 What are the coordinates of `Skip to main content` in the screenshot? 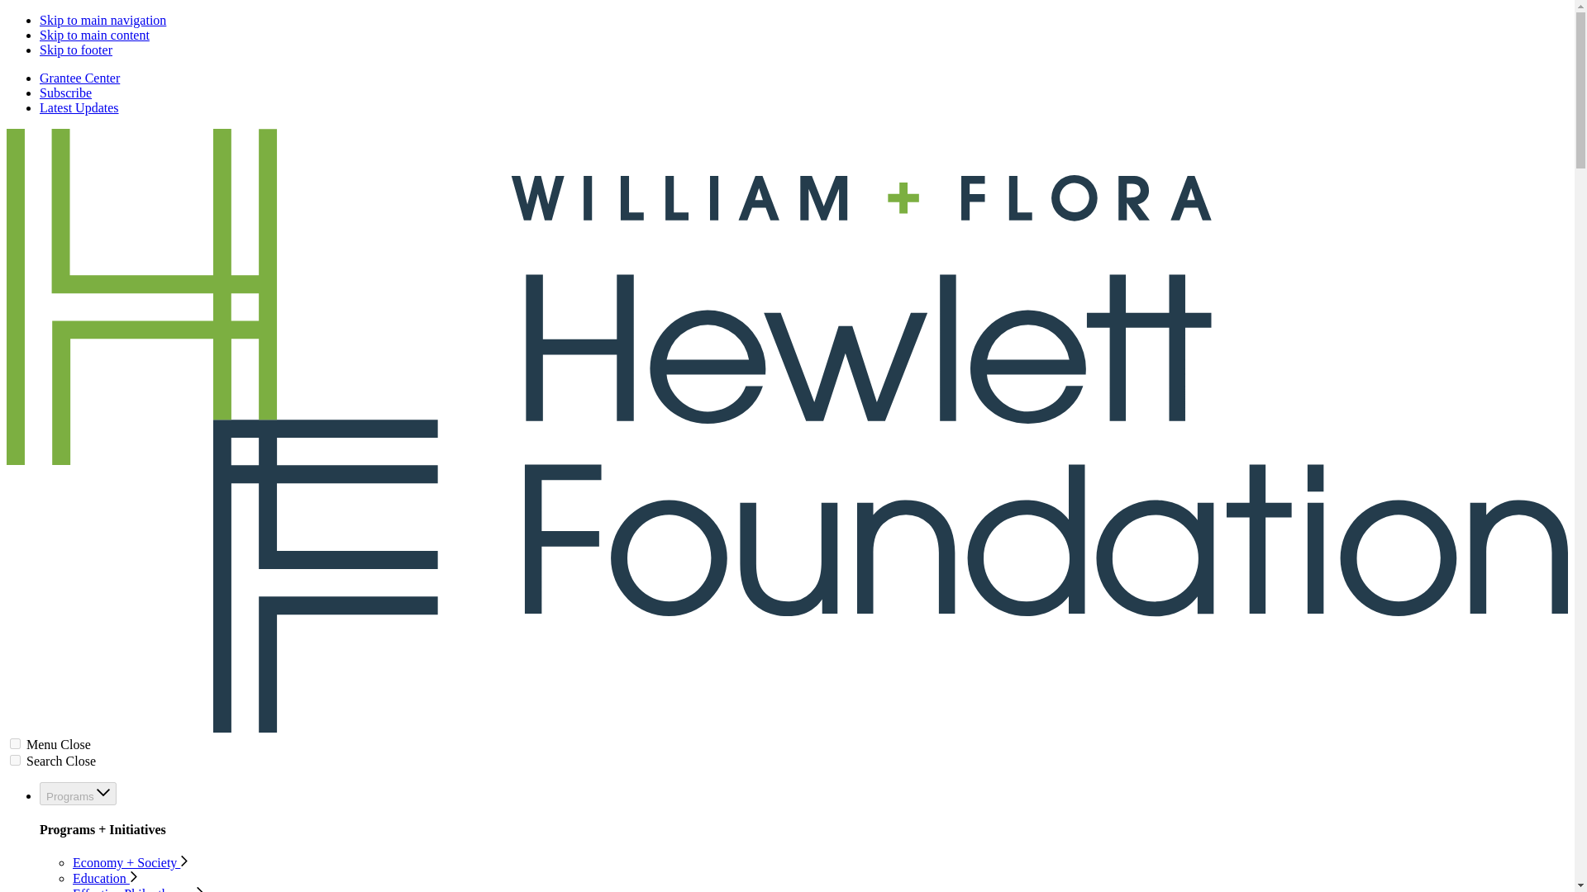 It's located at (94, 35).